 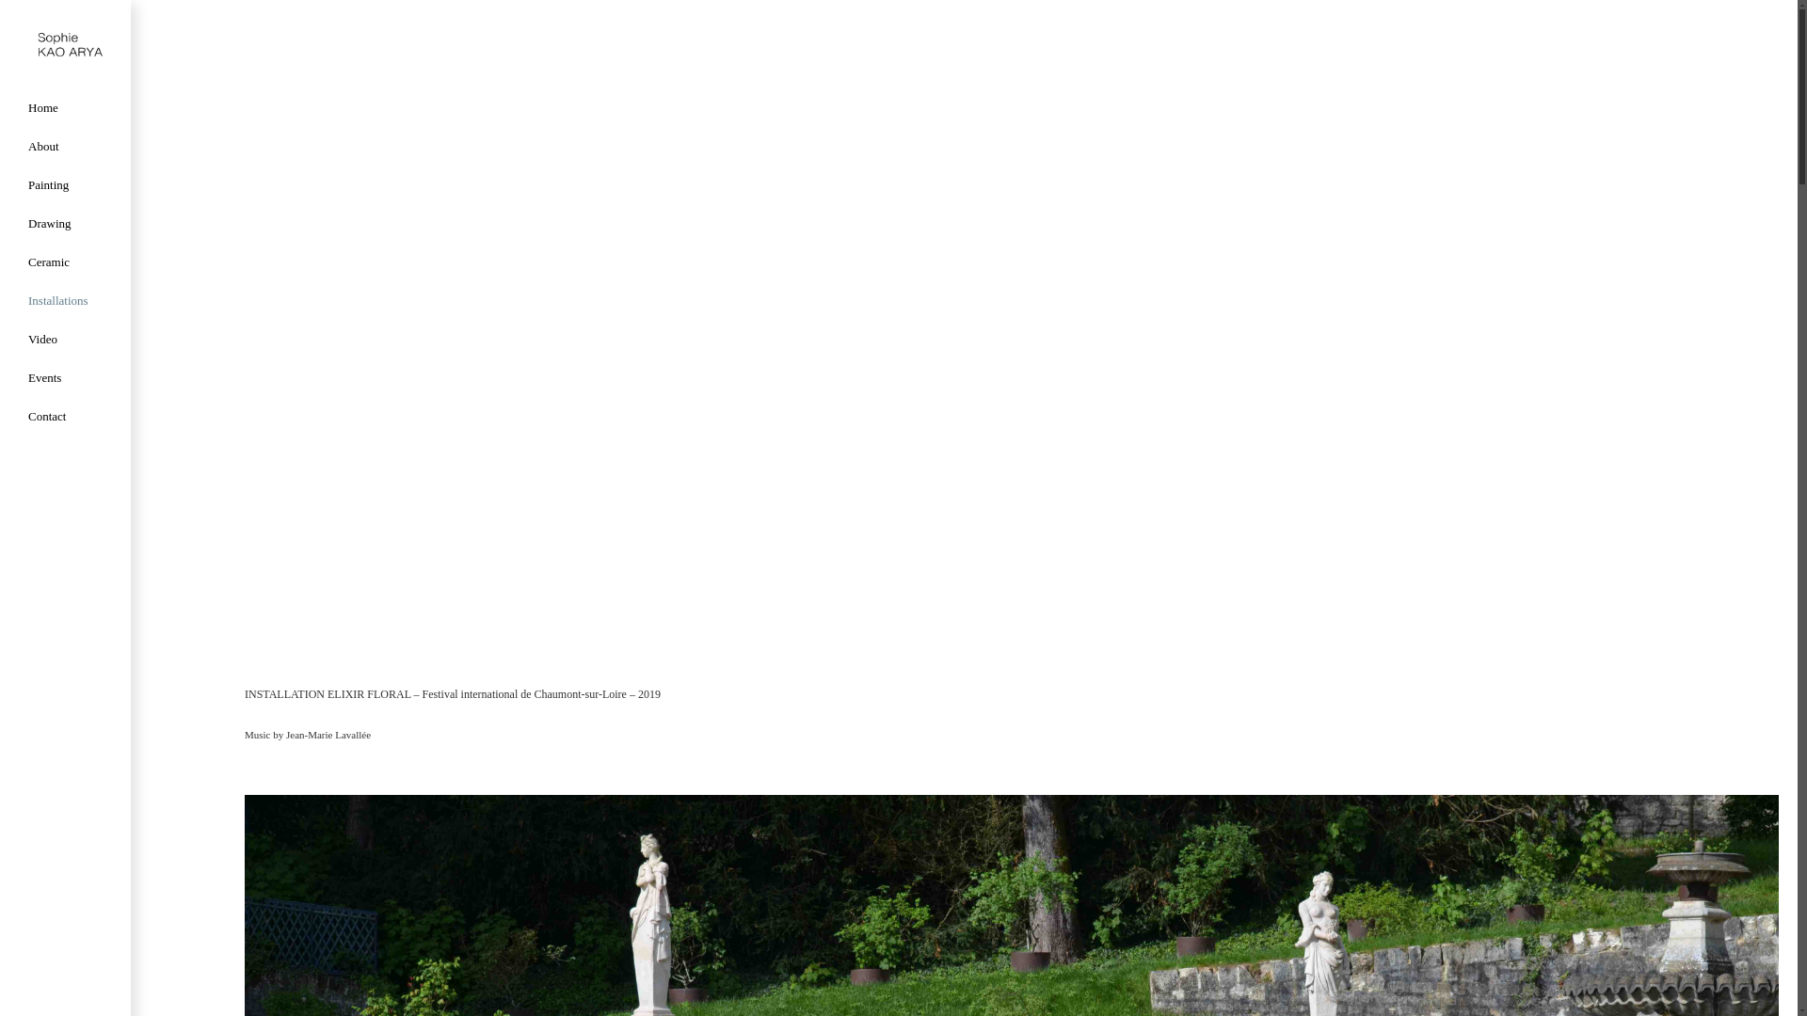 I want to click on Video, so click(x=66, y=339).